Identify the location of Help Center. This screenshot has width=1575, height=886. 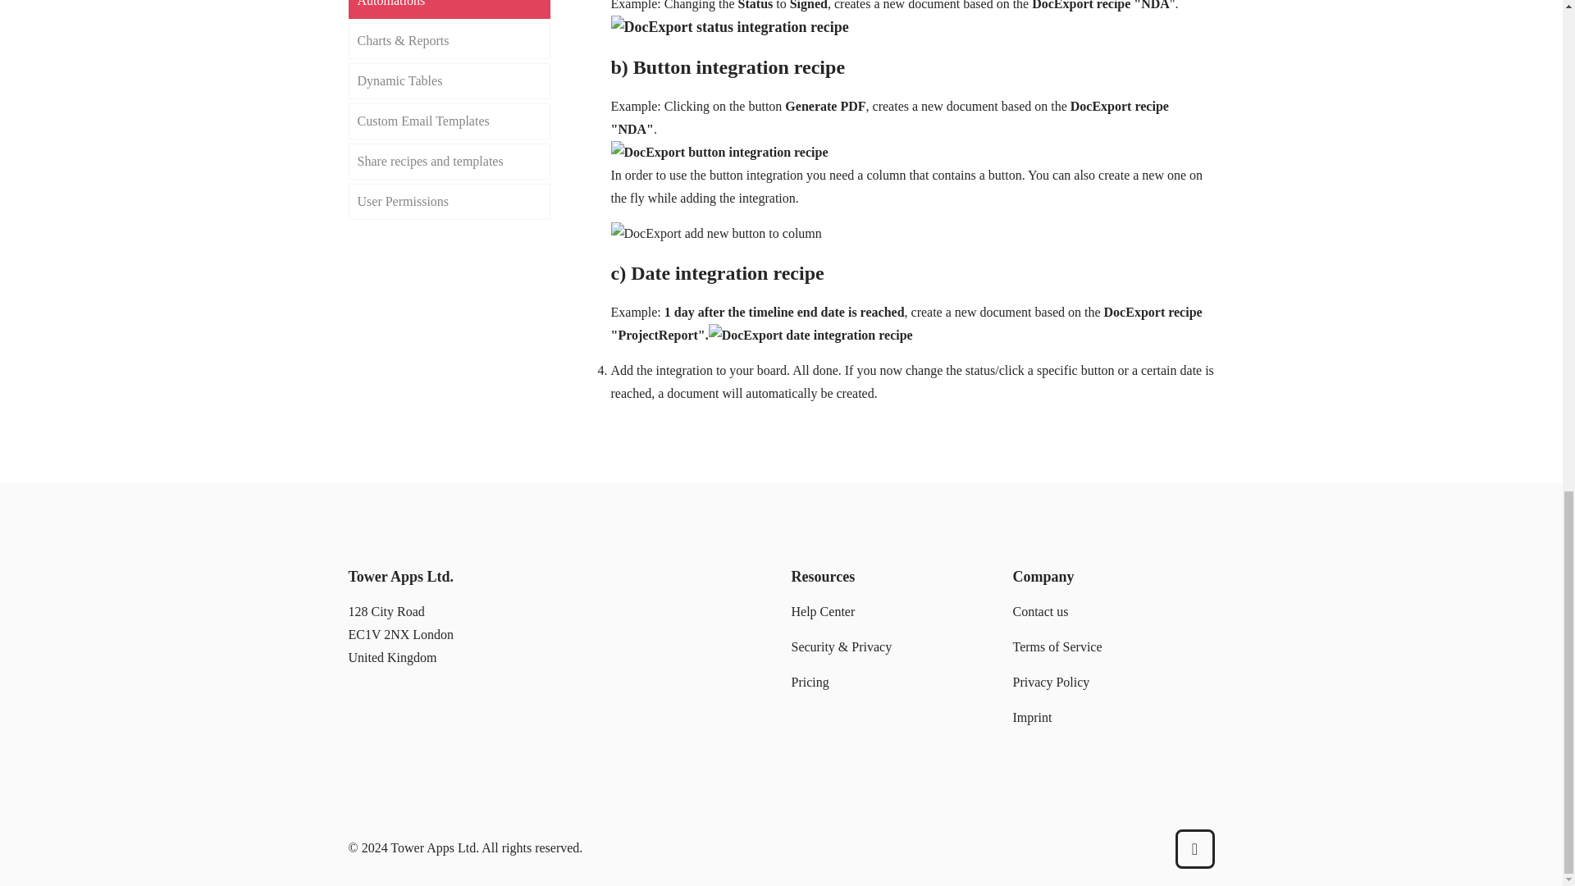
(822, 610).